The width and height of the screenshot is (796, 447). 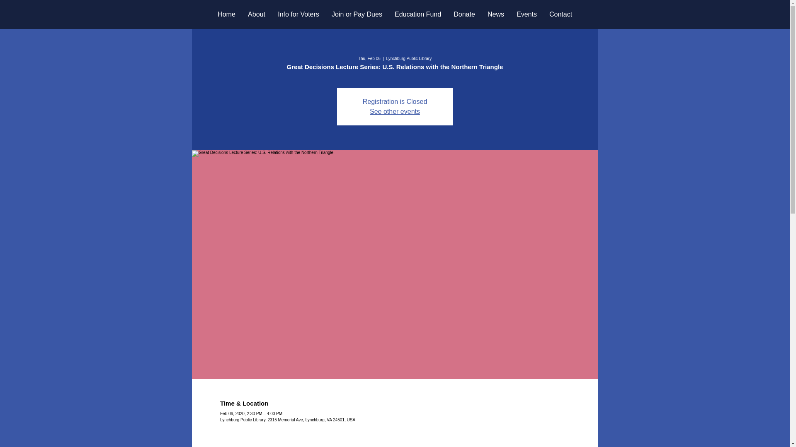 I want to click on About, so click(x=256, y=14).